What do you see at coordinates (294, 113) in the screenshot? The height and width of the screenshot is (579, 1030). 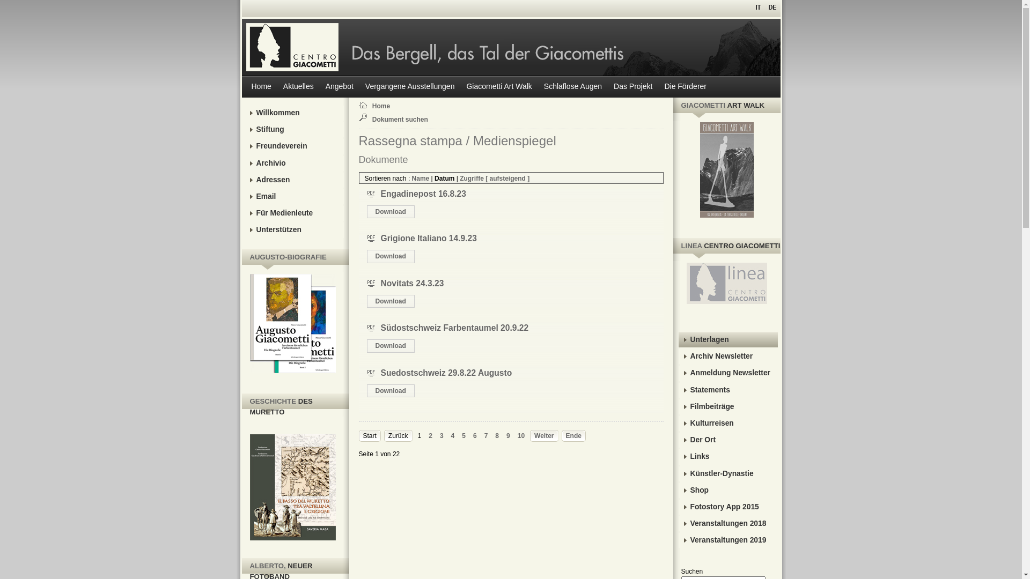 I see `Willkommen` at bounding box center [294, 113].